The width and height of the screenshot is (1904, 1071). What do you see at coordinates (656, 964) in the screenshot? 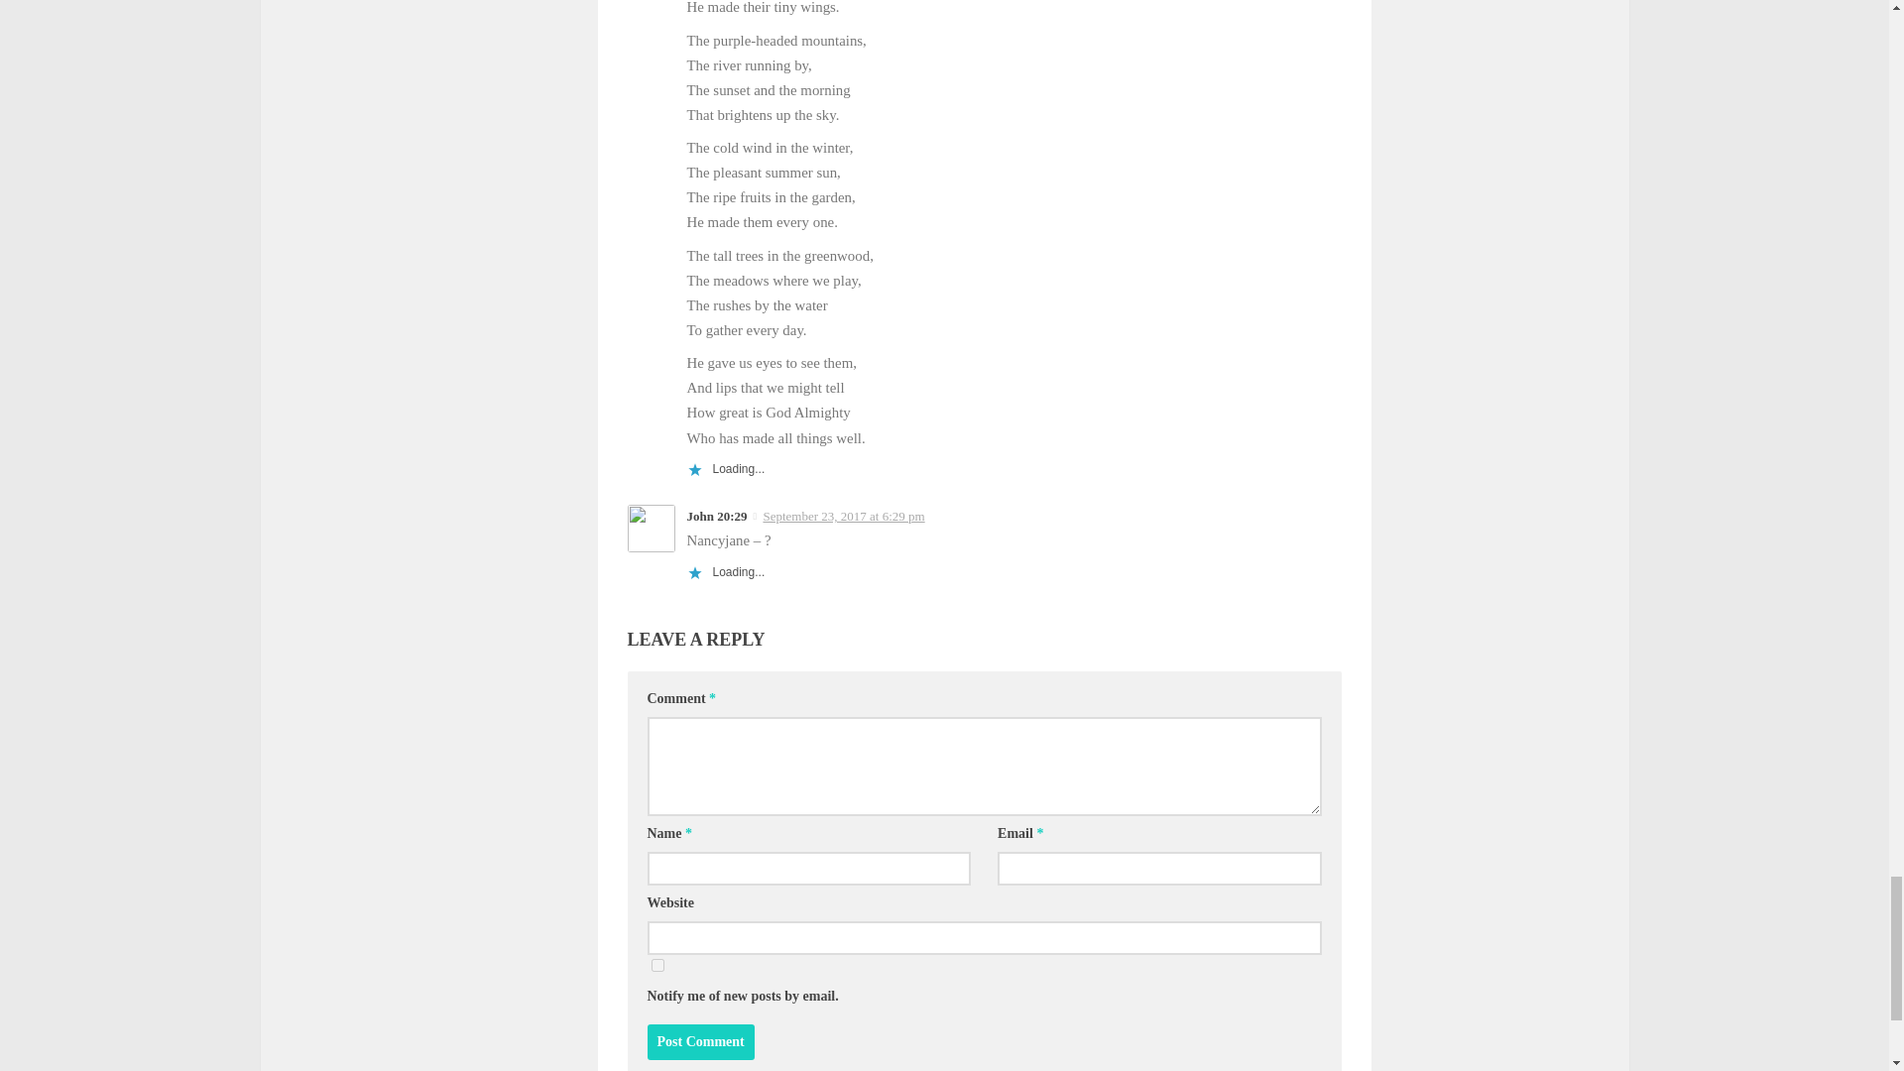
I see `subscribe` at bounding box center [656, 964].